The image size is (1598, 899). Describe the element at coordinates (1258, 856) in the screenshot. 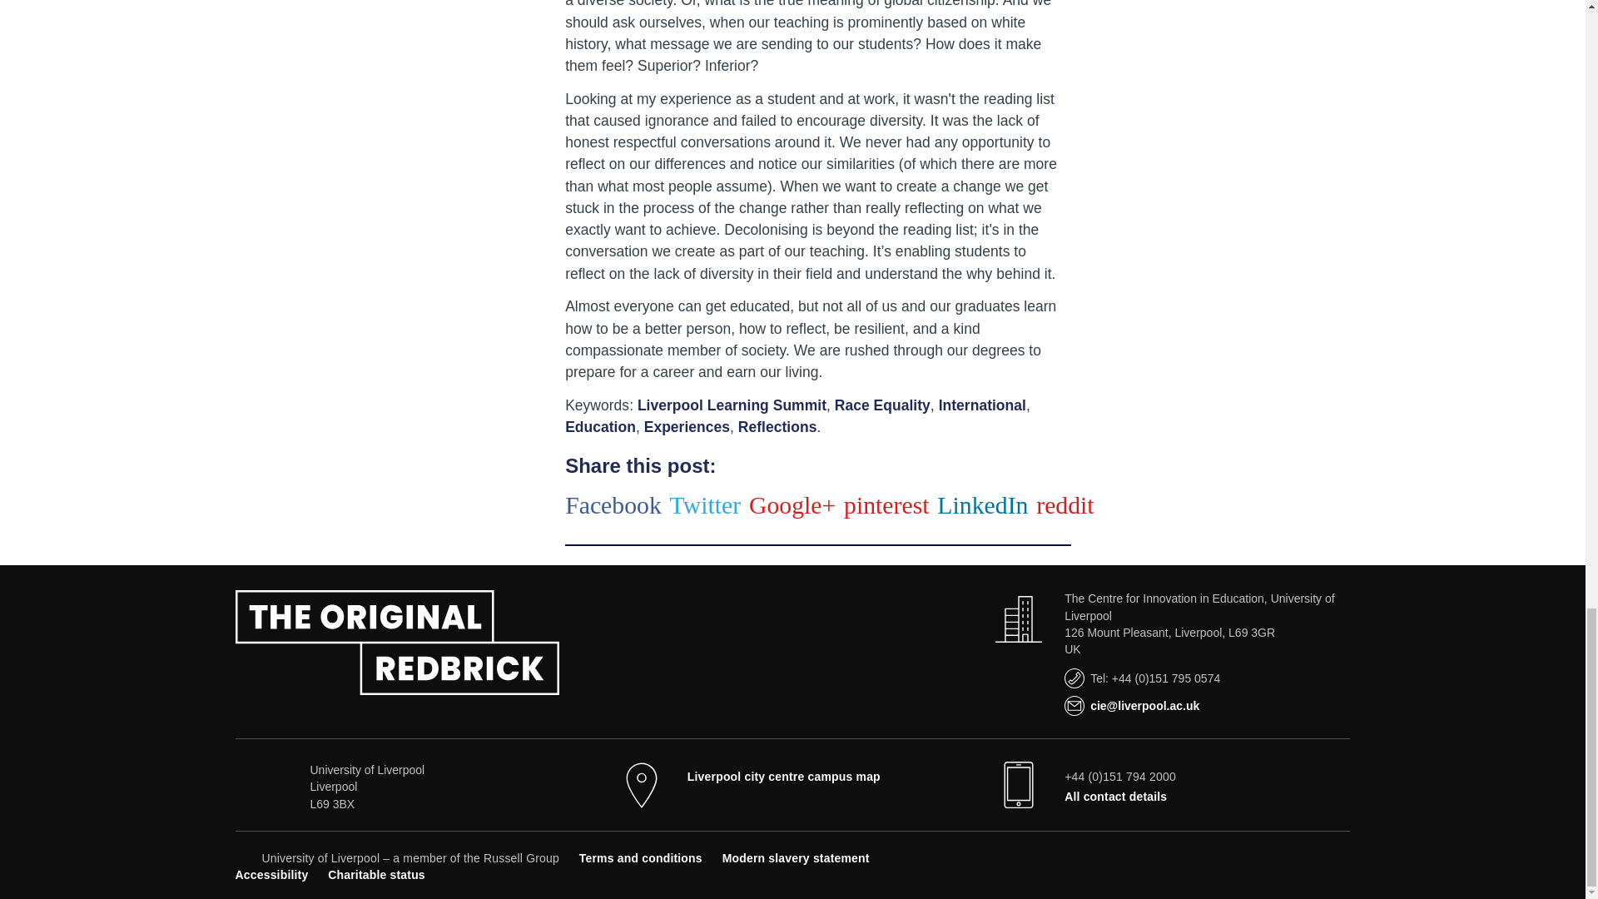

I see `twitter` at that location.